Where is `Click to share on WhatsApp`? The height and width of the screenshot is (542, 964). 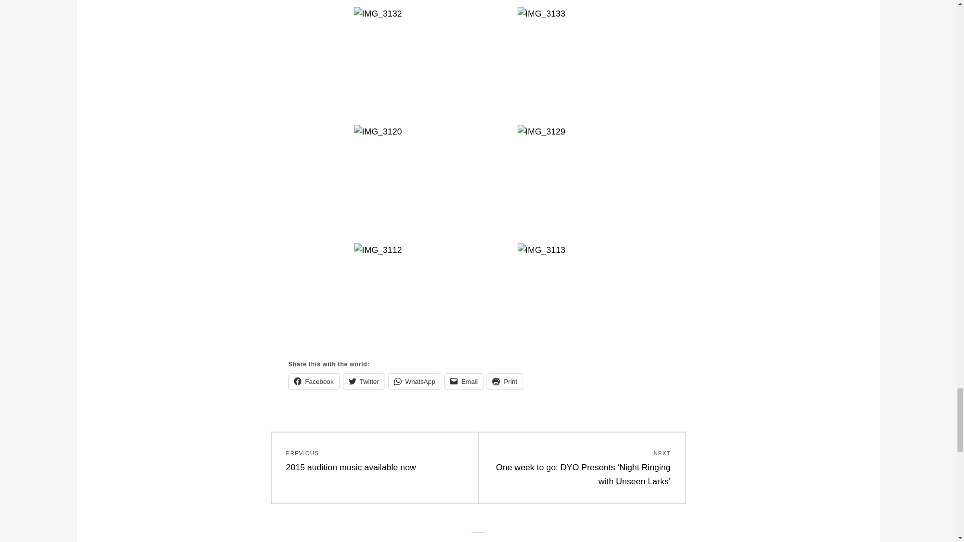 Click to share on WhatsApp is located at coordinates (414, 381).